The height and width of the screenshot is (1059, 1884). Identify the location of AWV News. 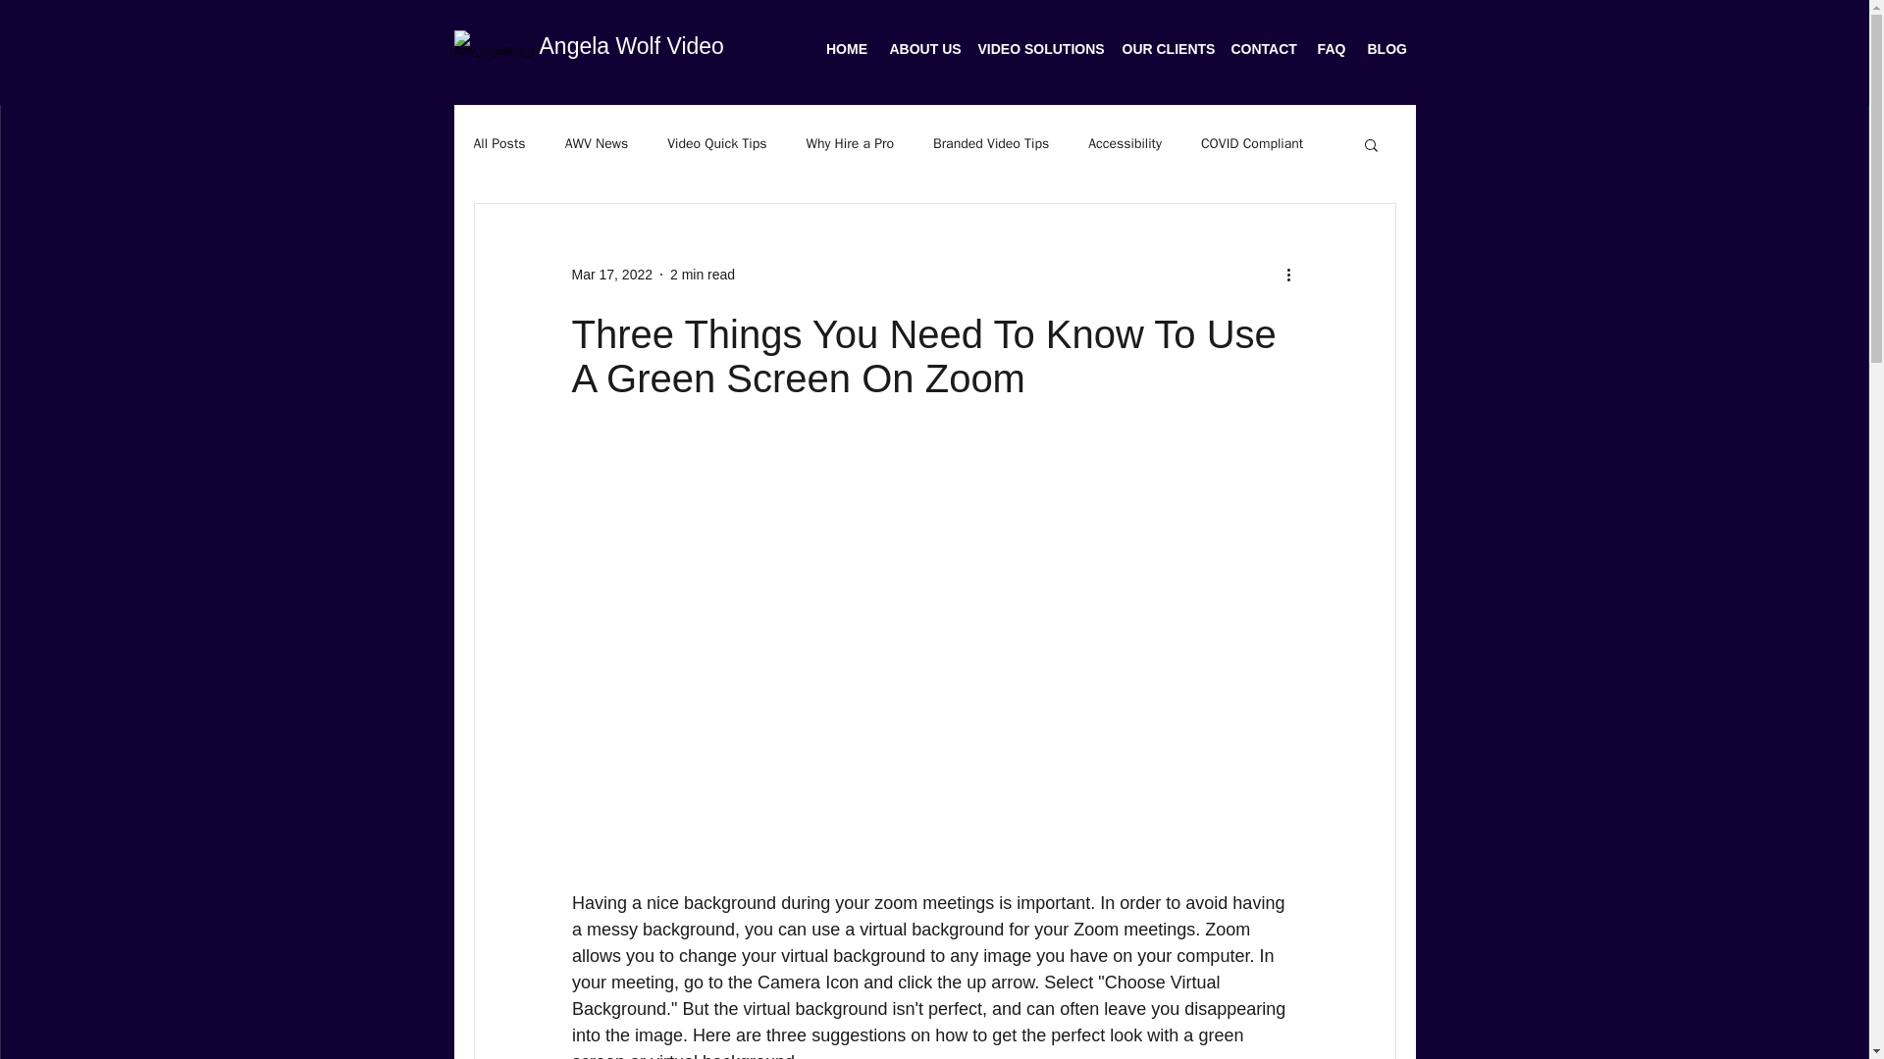
(597, 143).